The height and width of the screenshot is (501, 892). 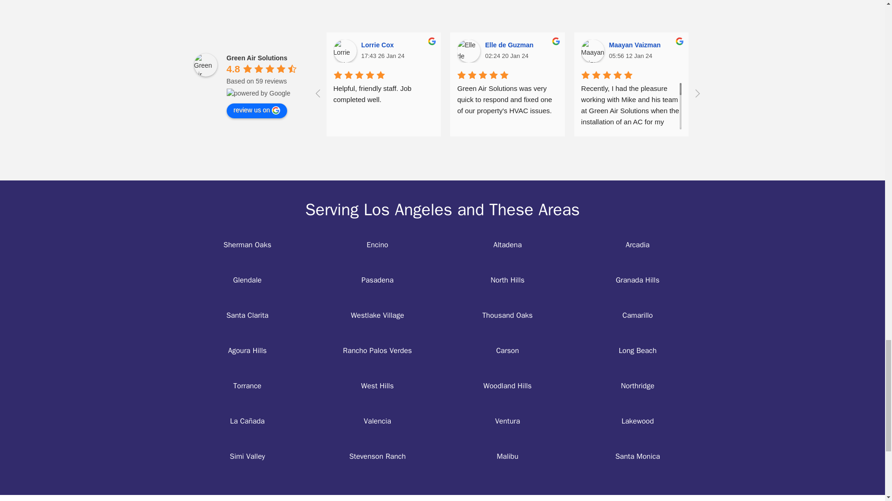 I want to click on Kate Wilber, so click(x=840, y=51).